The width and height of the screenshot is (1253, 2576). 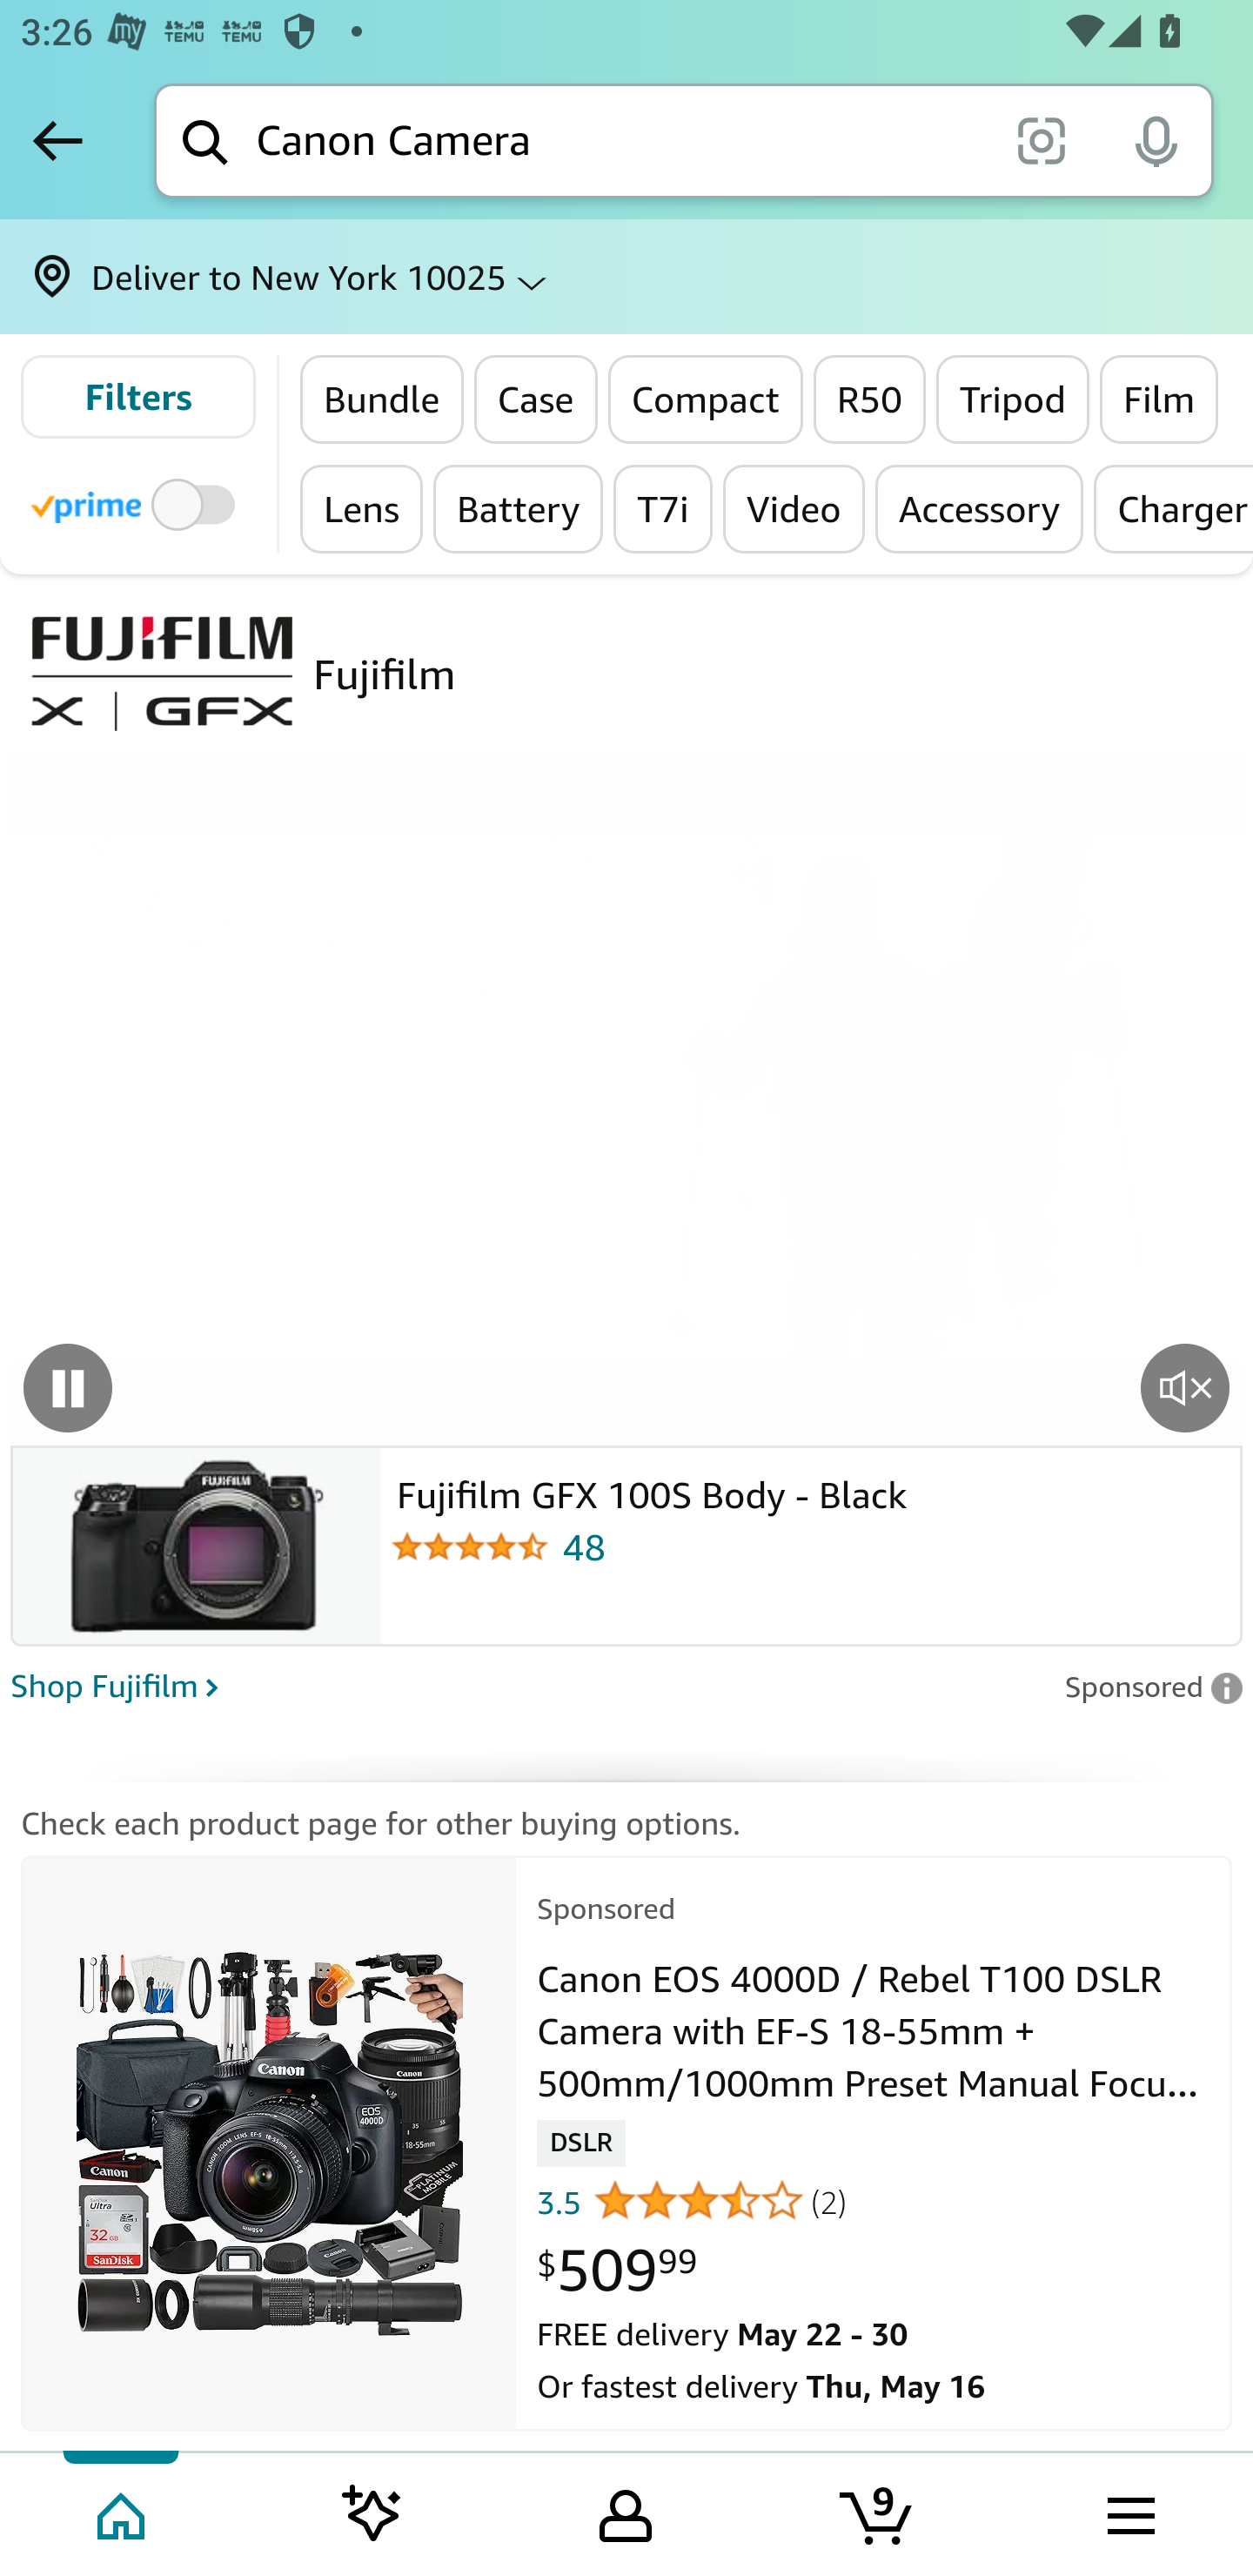 What do you see at coordinates (878, 2512) in the screenshot?
I see `Cart 9 items Tab 4 of 5 9` at bounding box center [878, 2512].